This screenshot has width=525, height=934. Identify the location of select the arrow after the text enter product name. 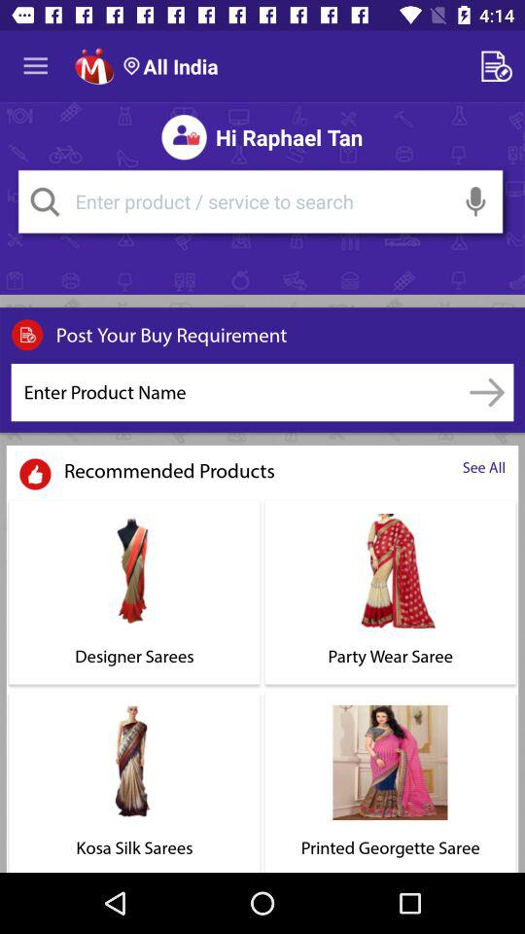
(487, 392).